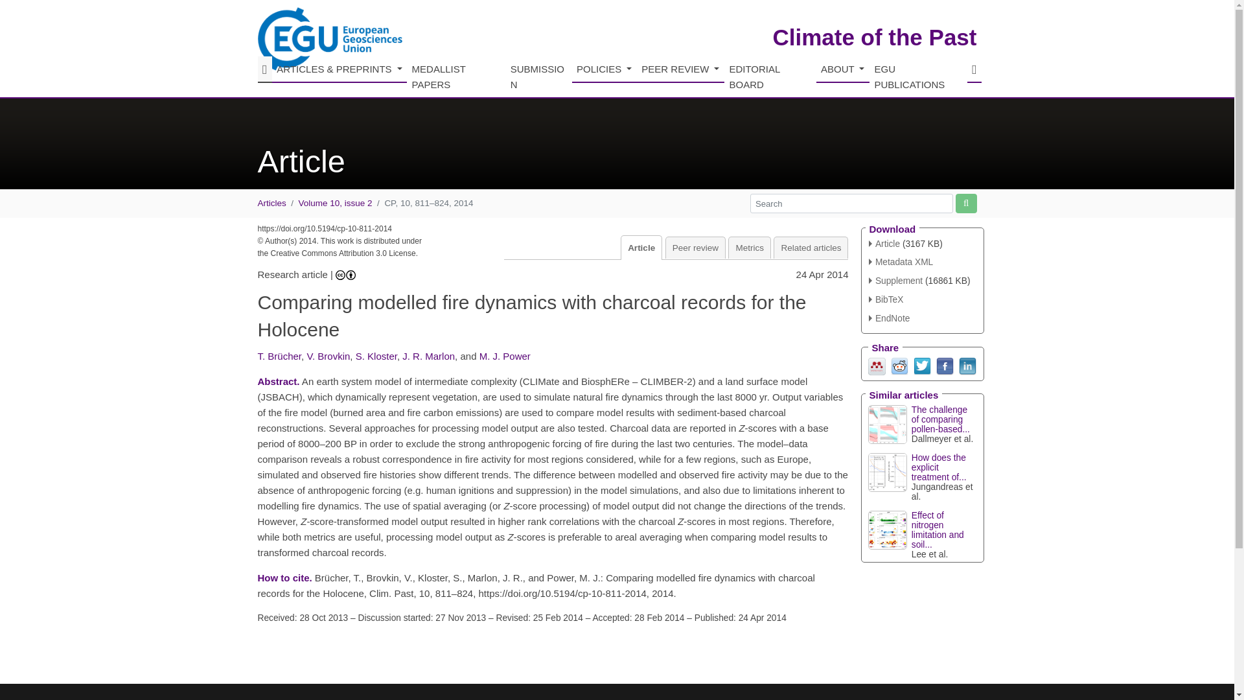  I want to click on Climate of the Past, so click(875, 36).